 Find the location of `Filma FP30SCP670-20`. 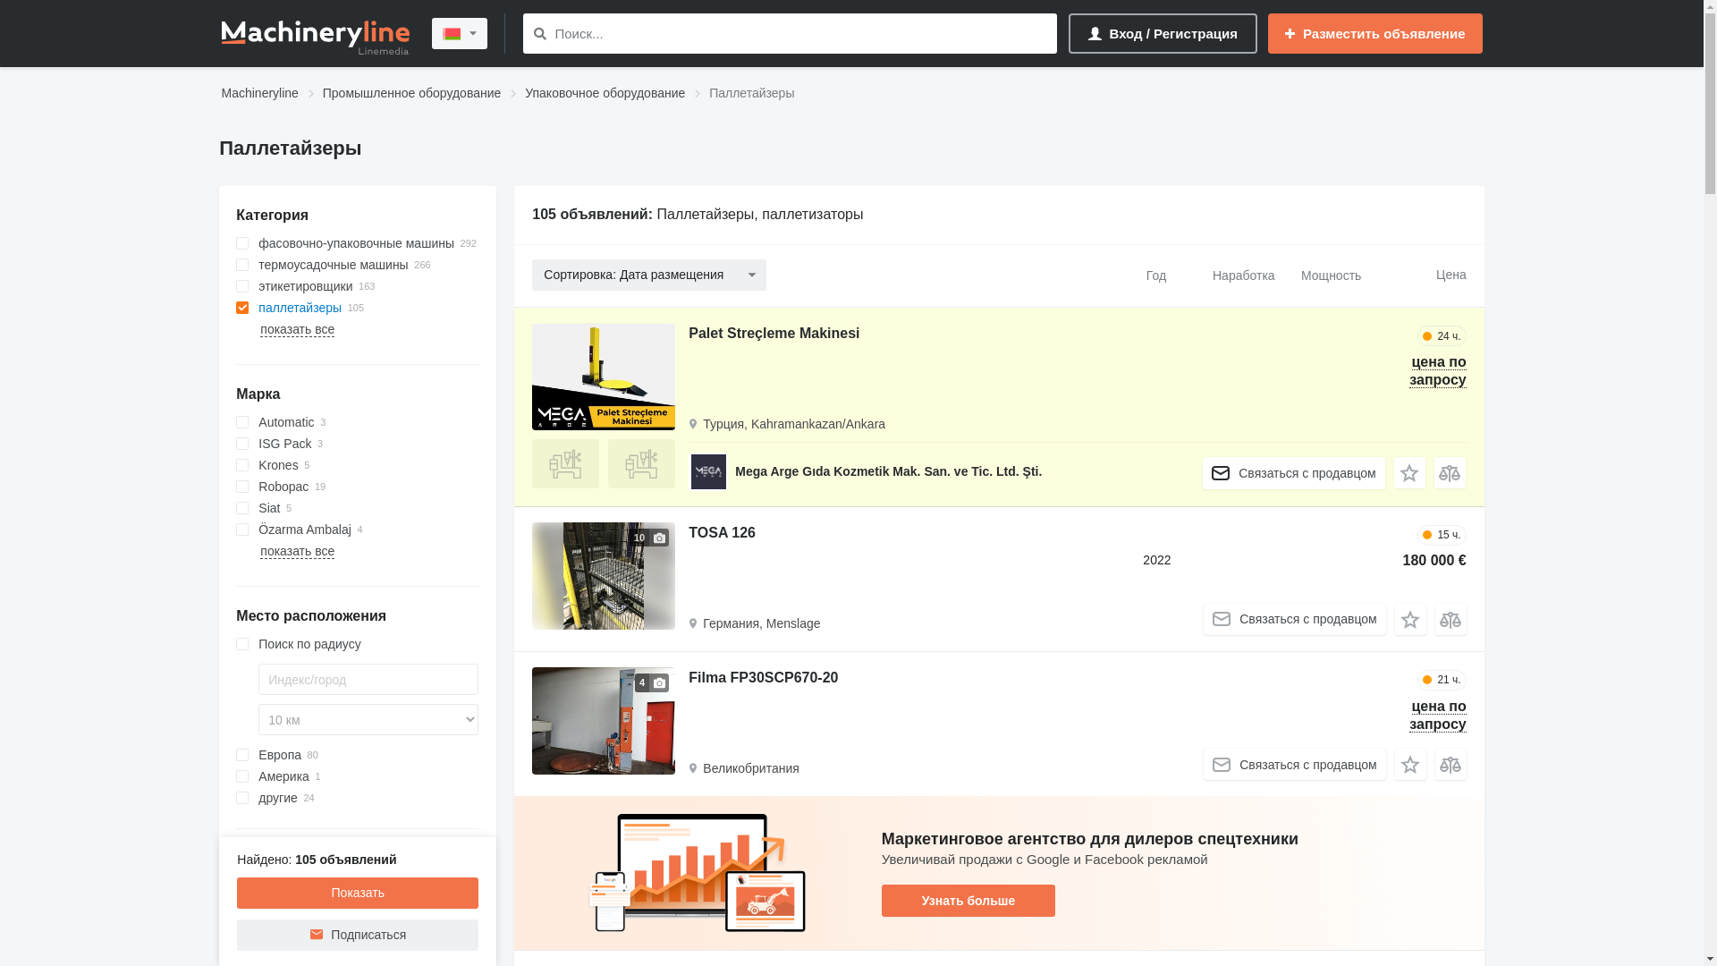

Filma FP30SCP670-20 is located at coordinates (764, 680).